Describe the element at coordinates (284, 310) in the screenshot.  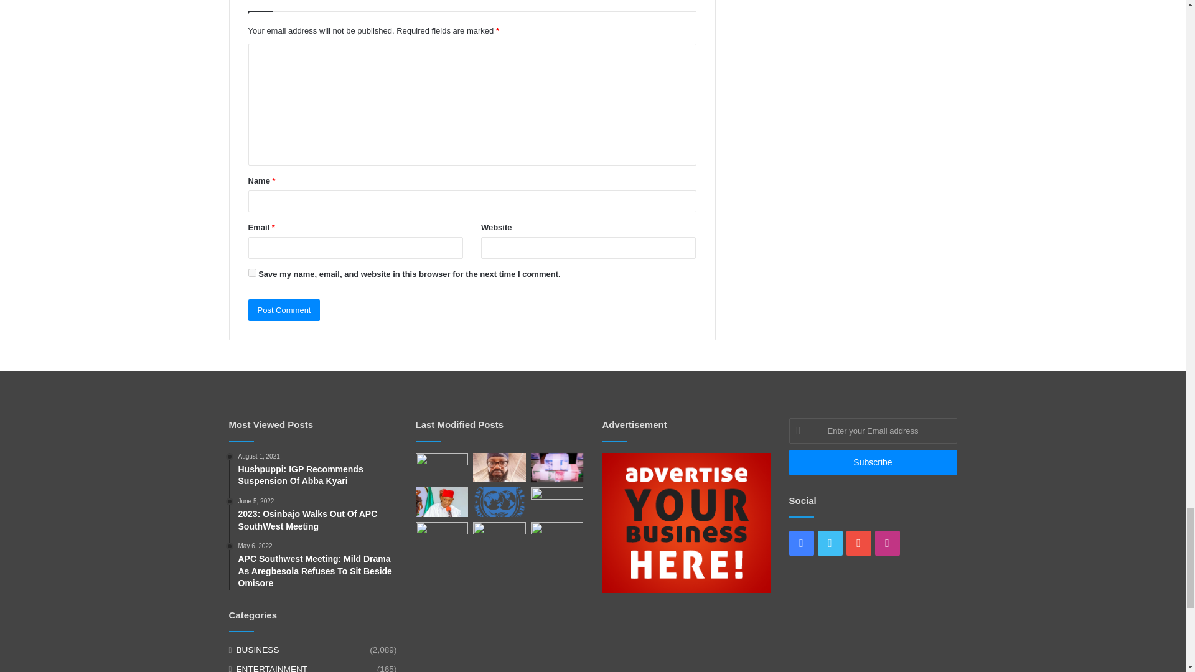
I see `Post Comment` at that location.